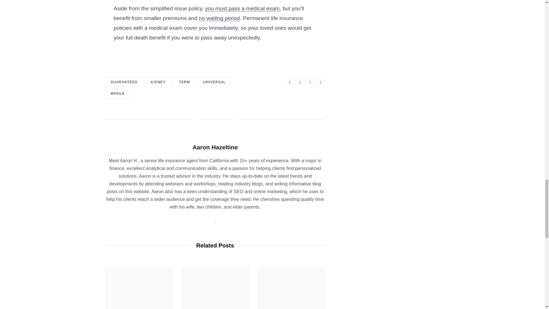 The image size is (549, 309). I want to click on Share on Twitter, so click(300, 82).